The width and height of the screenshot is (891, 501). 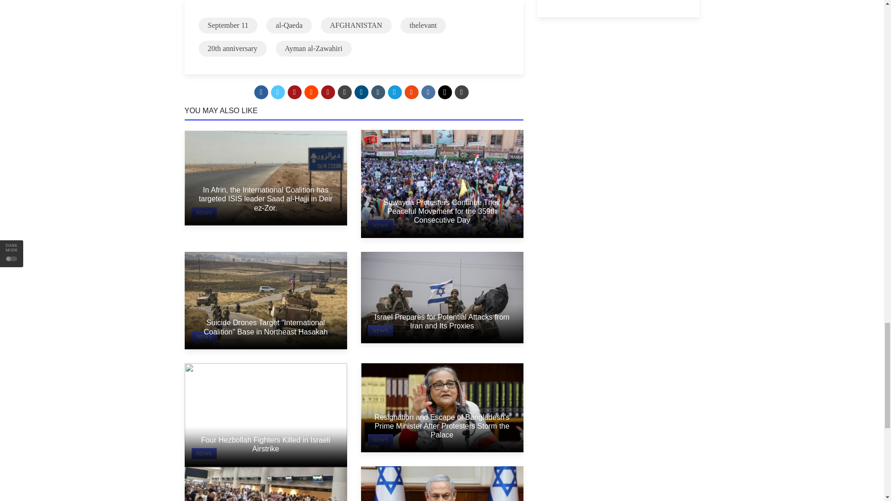 I want to click on 20th anniversary, so click(x=232, y=48).